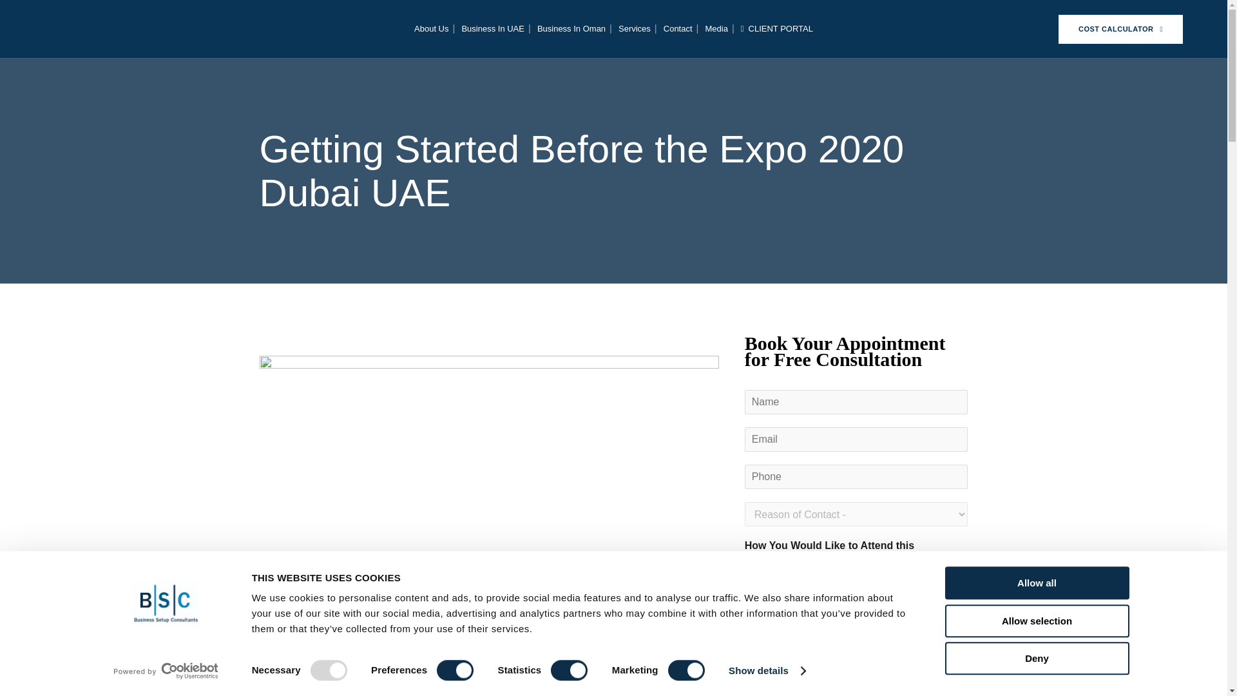 This screenshot has height=696, width=1237. I want to click on Show details, so click(767, 671).